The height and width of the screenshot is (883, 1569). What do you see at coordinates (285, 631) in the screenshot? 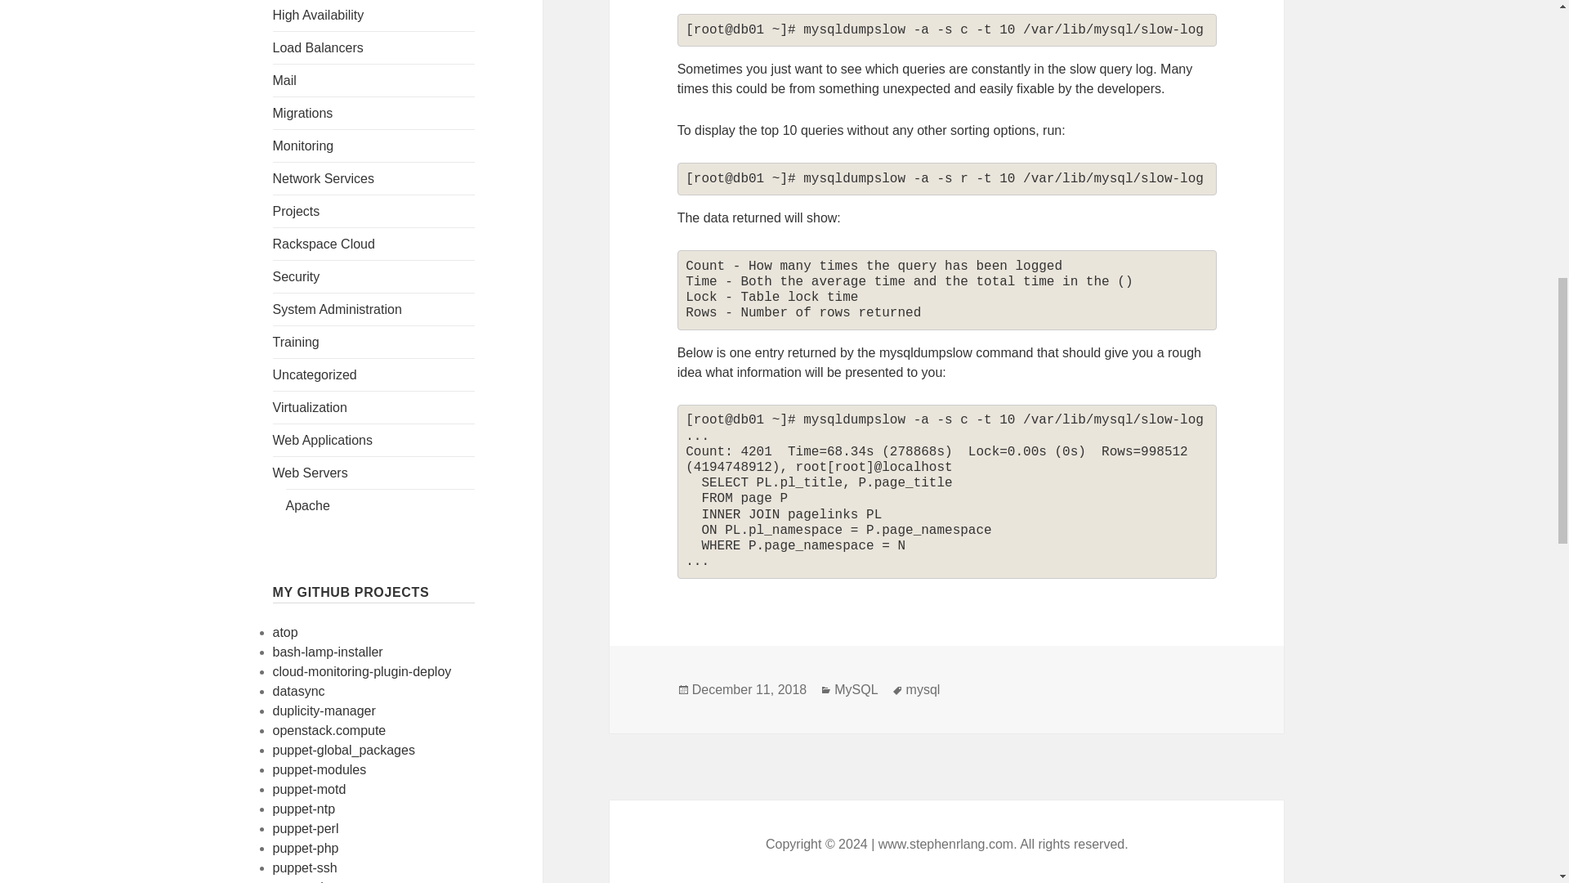
I see `atop` at bounding box center [285, 631].